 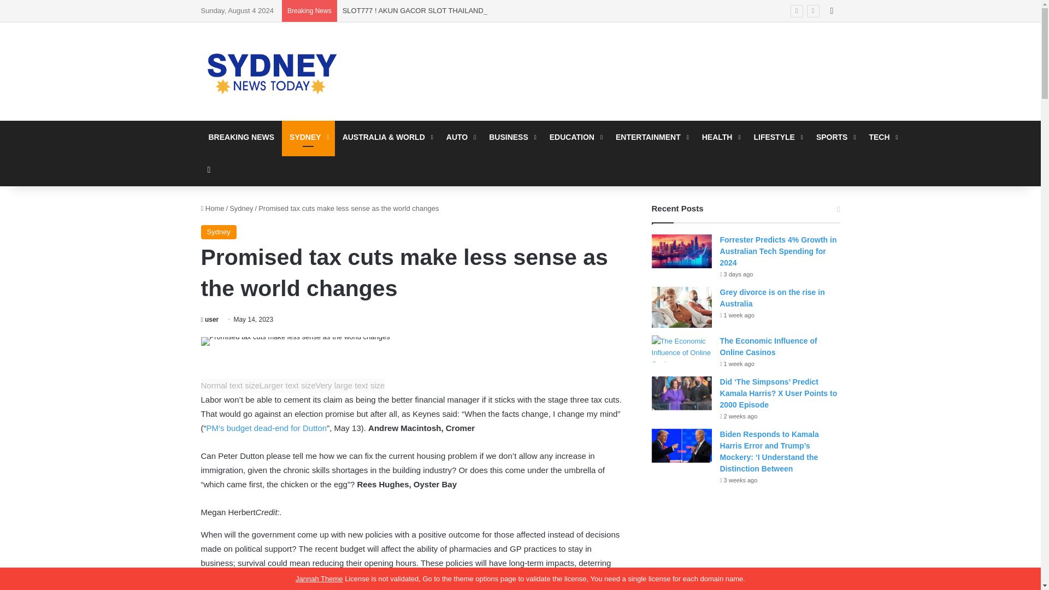 I want to click on EDUCATION, so click(x=575, y=137).